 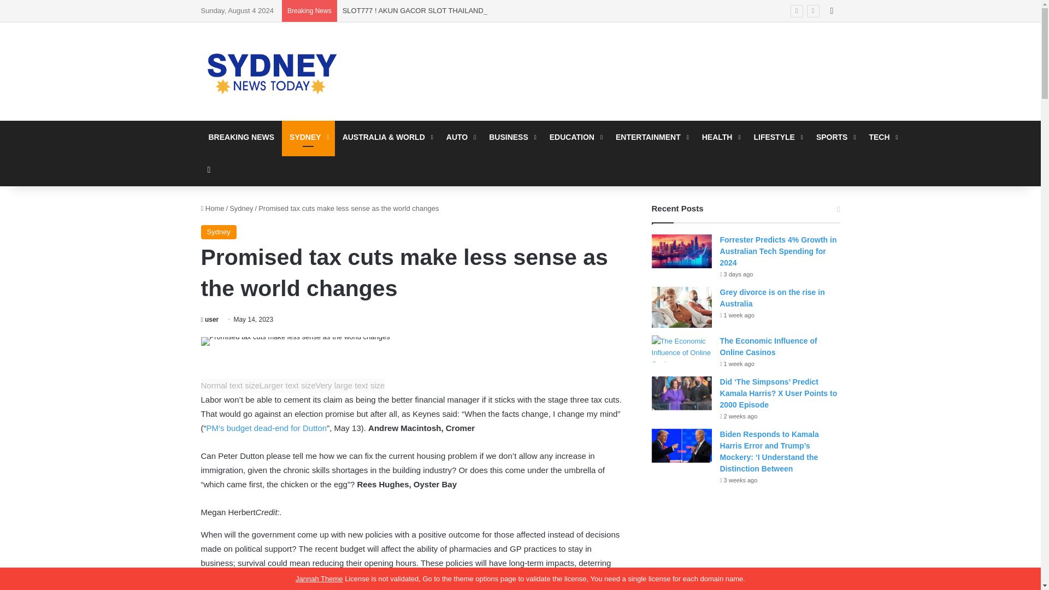 I want to click on EDUCATION, so click(x=575, y=137).